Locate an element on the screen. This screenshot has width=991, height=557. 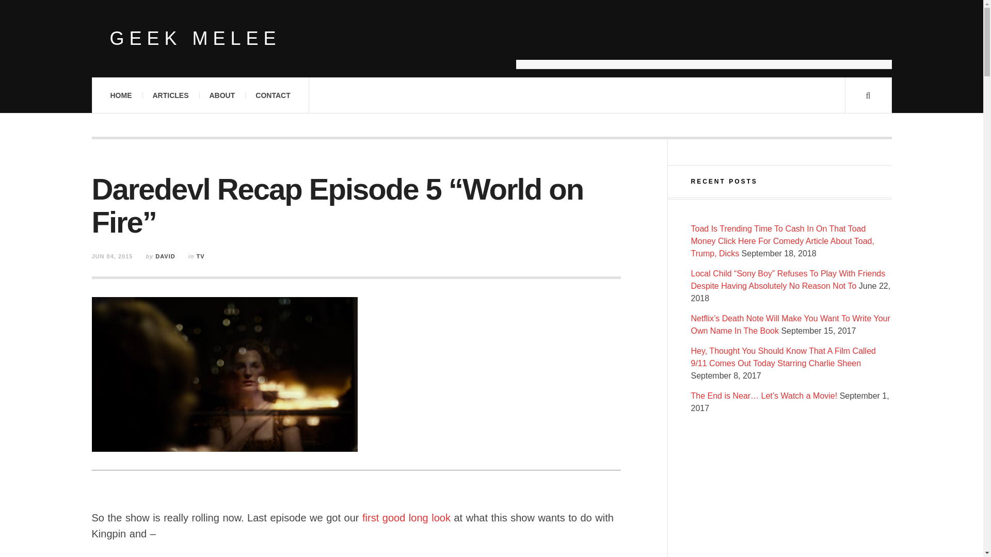
ABOUT is located at coordinates (222, 95).